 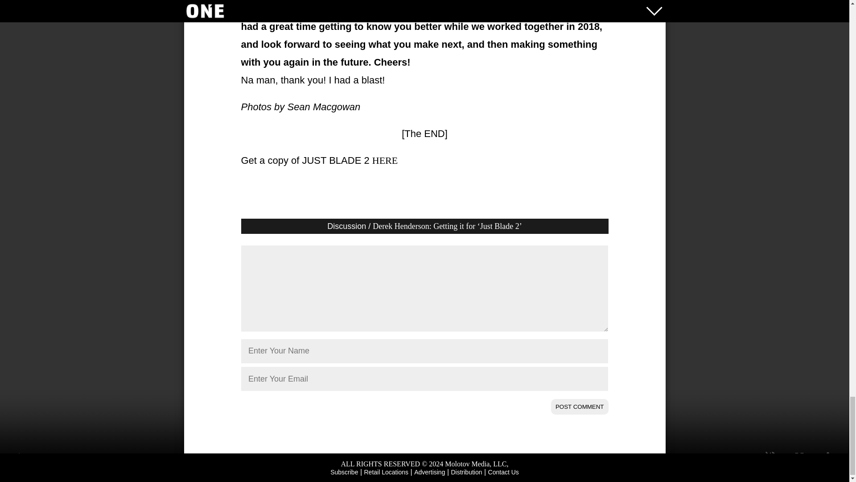 I want to click on Retail Locations, so click(x=386, y=472).